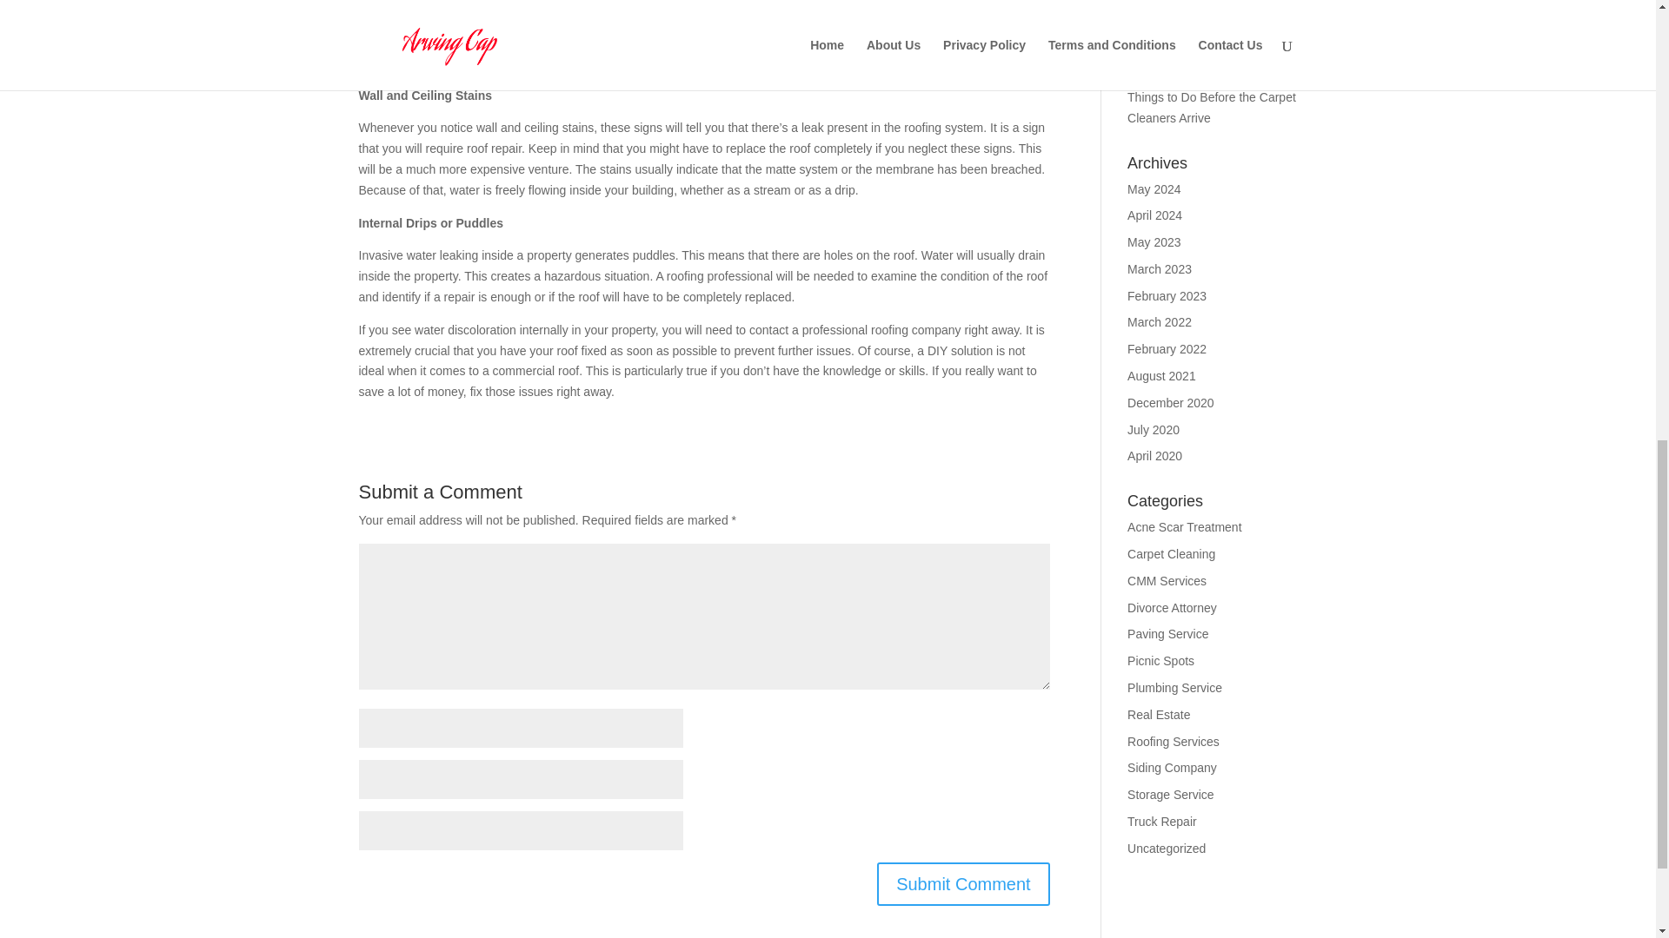 This screenshot has width=1669, height=938. What do you see at coordinates (1207, 59) in the screenshot?
I see `Indications You Require Commercial Flat Roof Repair ` at bounding box center [1207, 59].